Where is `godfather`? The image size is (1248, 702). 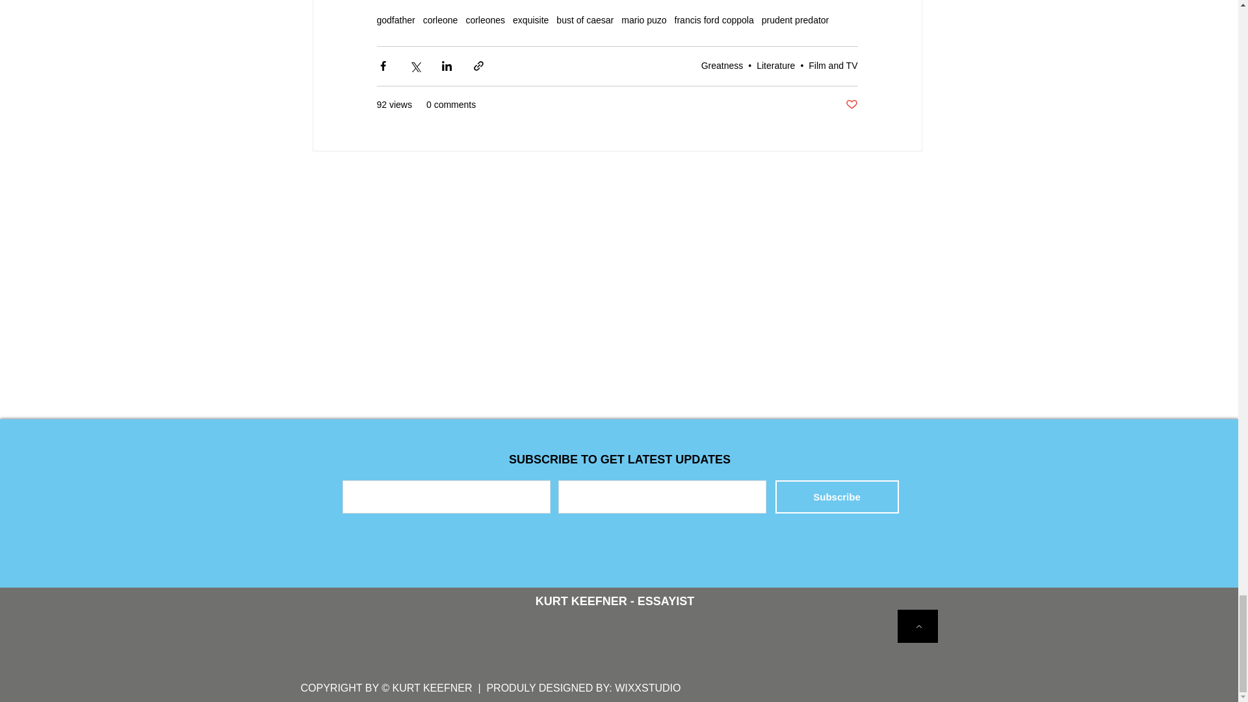
godfather is located at coordinates (396, 19).